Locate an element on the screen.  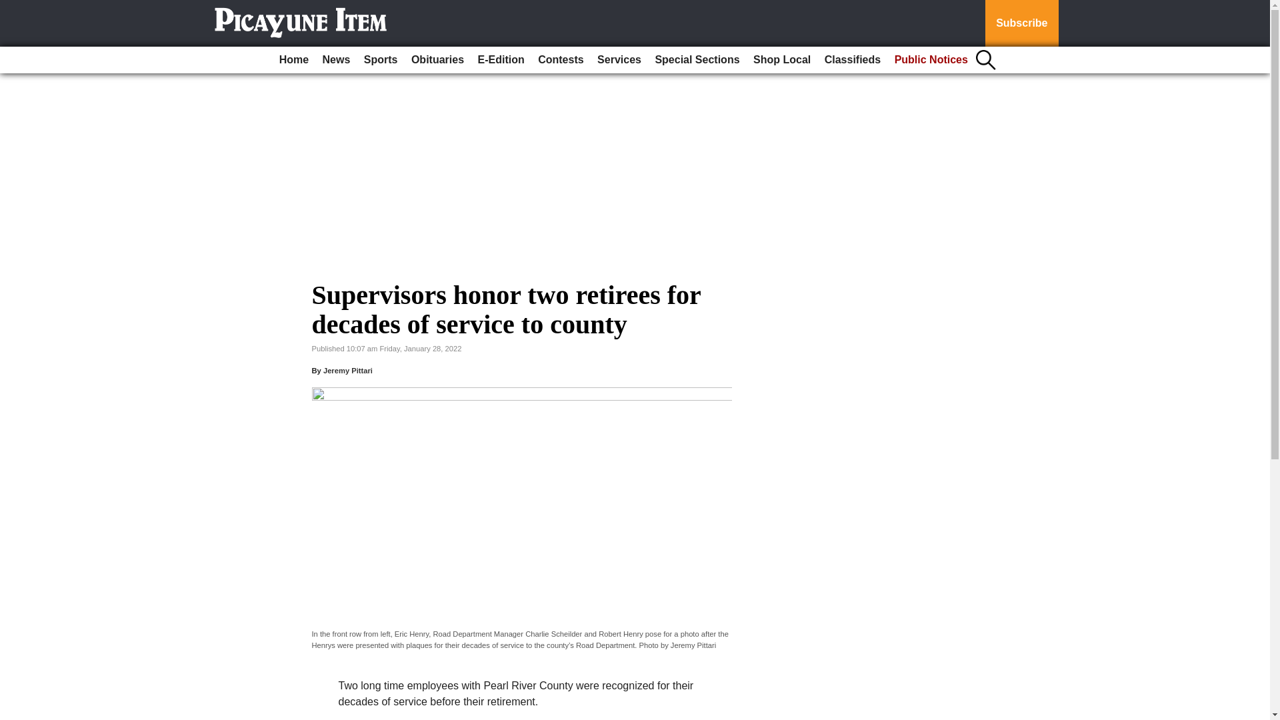
News is located at coordinates (336, 60).